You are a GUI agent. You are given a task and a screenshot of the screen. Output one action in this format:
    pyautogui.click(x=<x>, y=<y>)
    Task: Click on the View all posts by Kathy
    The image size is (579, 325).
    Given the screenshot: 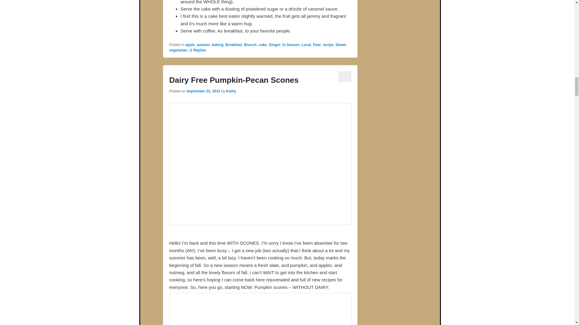 What is the action you would take?
    pyautogui.click(x=231, y=91)
    